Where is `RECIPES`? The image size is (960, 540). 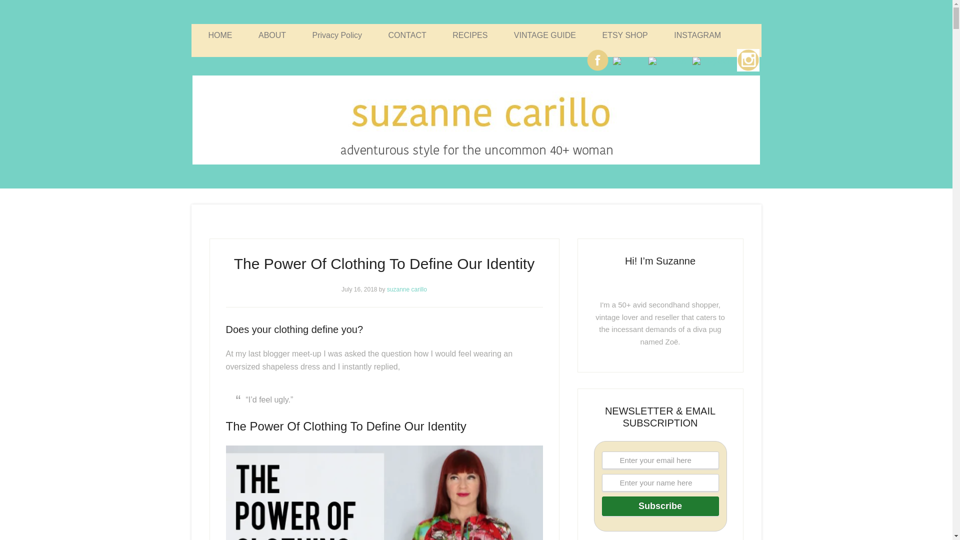 RECIPES is located at coordinates (470, 35).